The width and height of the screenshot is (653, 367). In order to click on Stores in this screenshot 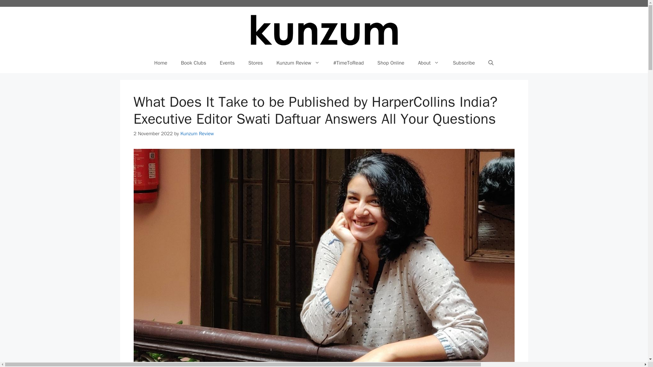, I will do `click(255, 63)`.